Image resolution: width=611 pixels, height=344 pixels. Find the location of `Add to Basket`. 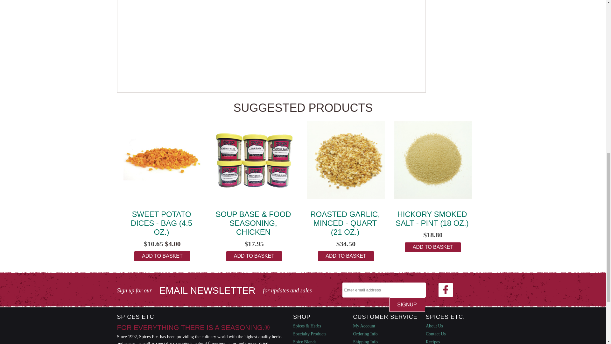

Add to Basket is located at coordinates (254, 256).